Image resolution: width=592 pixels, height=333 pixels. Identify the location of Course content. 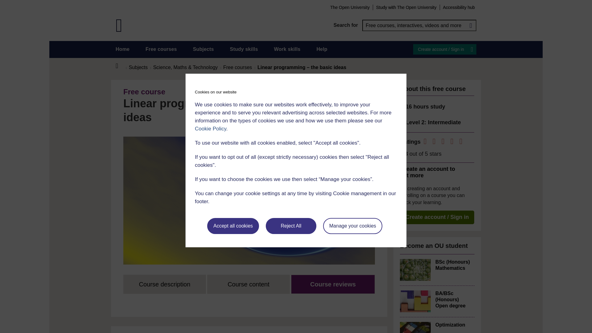
(249, 284).